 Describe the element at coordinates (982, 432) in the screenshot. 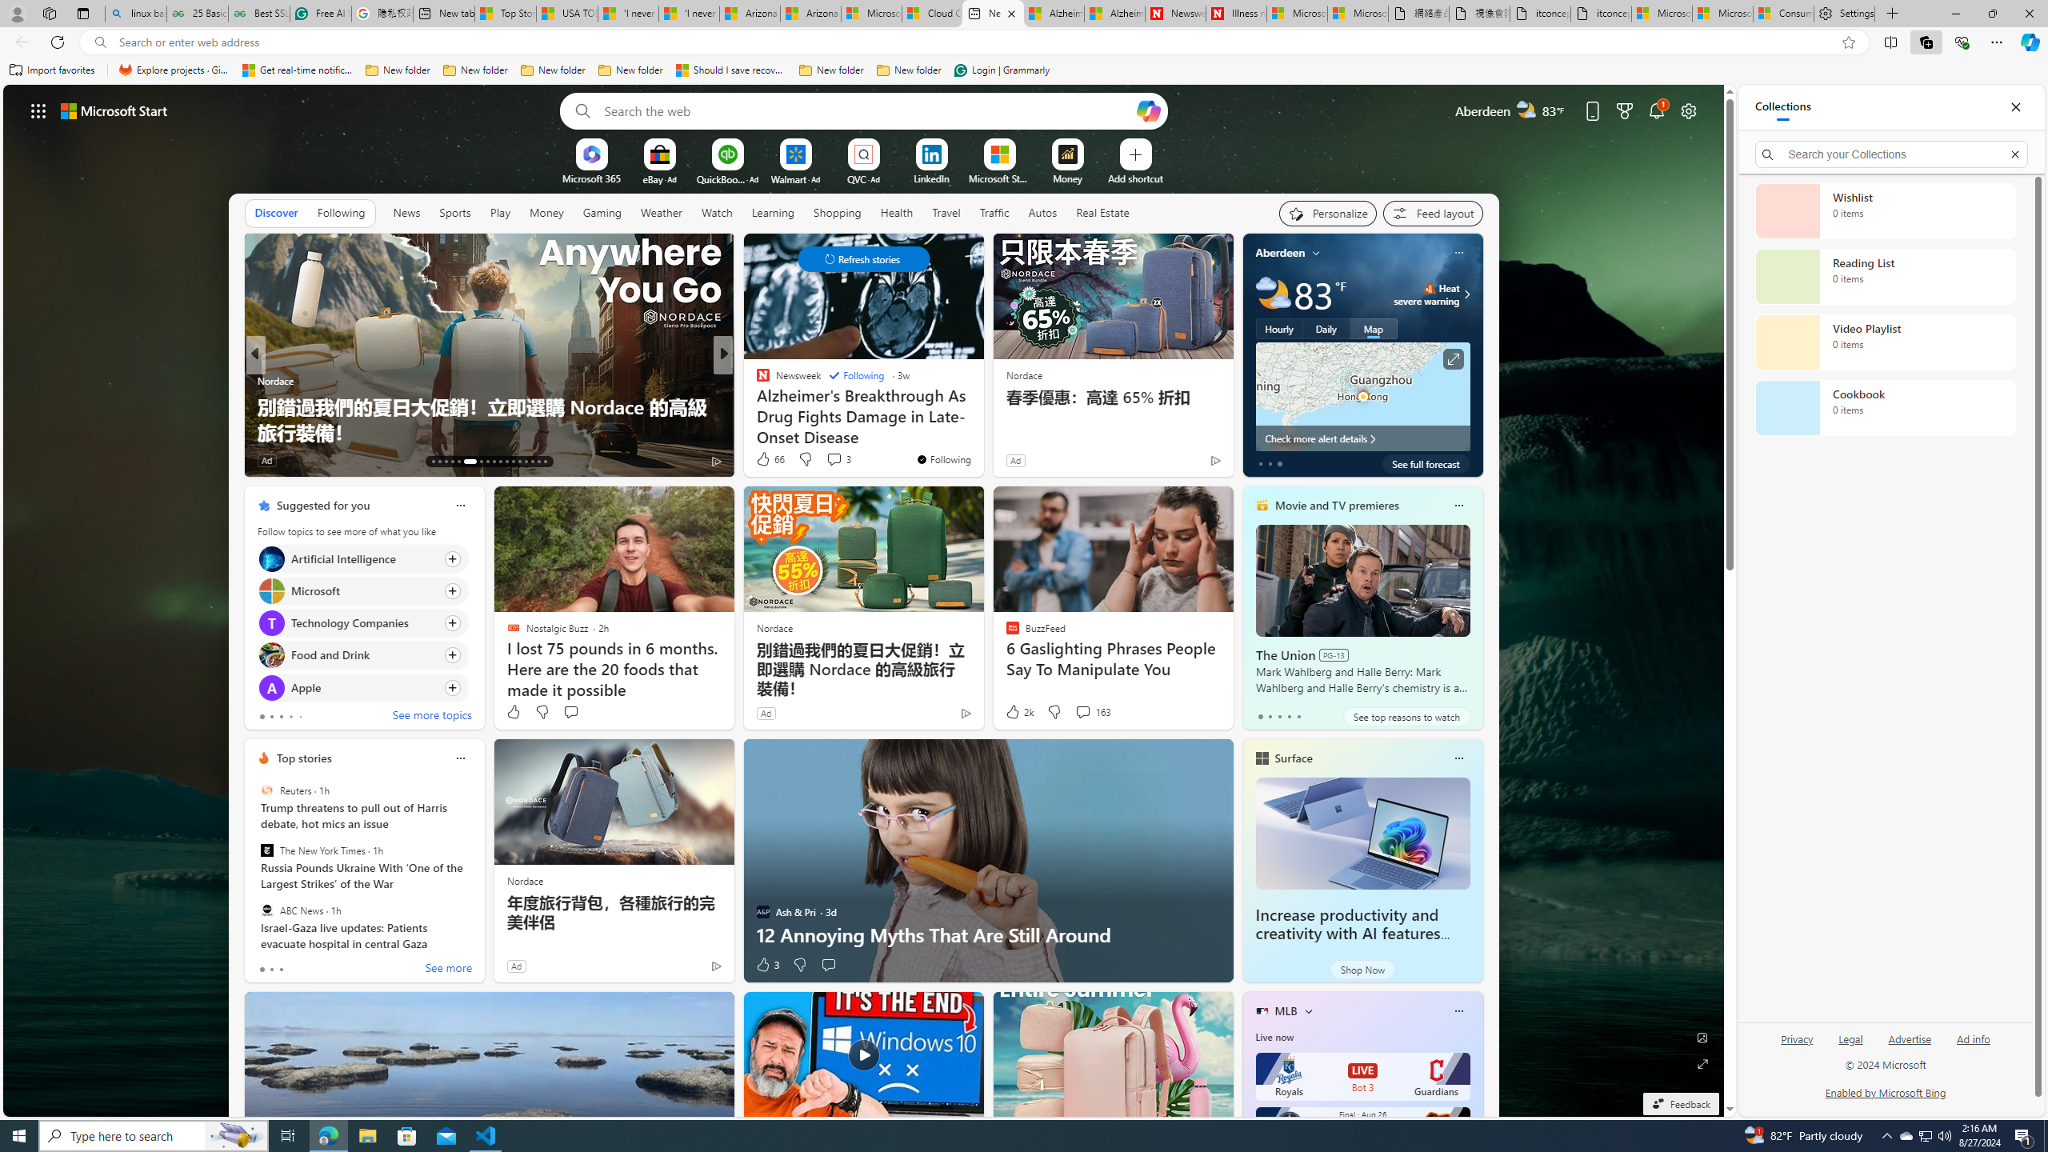

I see `20 Ways to Boost Your Protein Intake at Every Meal` at that location.